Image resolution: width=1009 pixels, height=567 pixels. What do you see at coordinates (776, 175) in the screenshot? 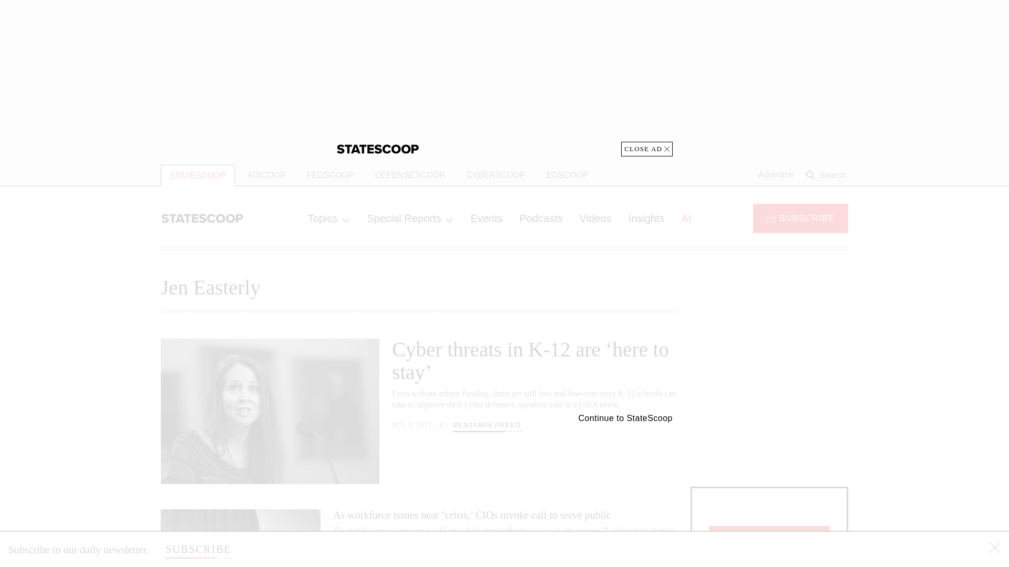
I see `Advertise` at bounding box center [776, 175].